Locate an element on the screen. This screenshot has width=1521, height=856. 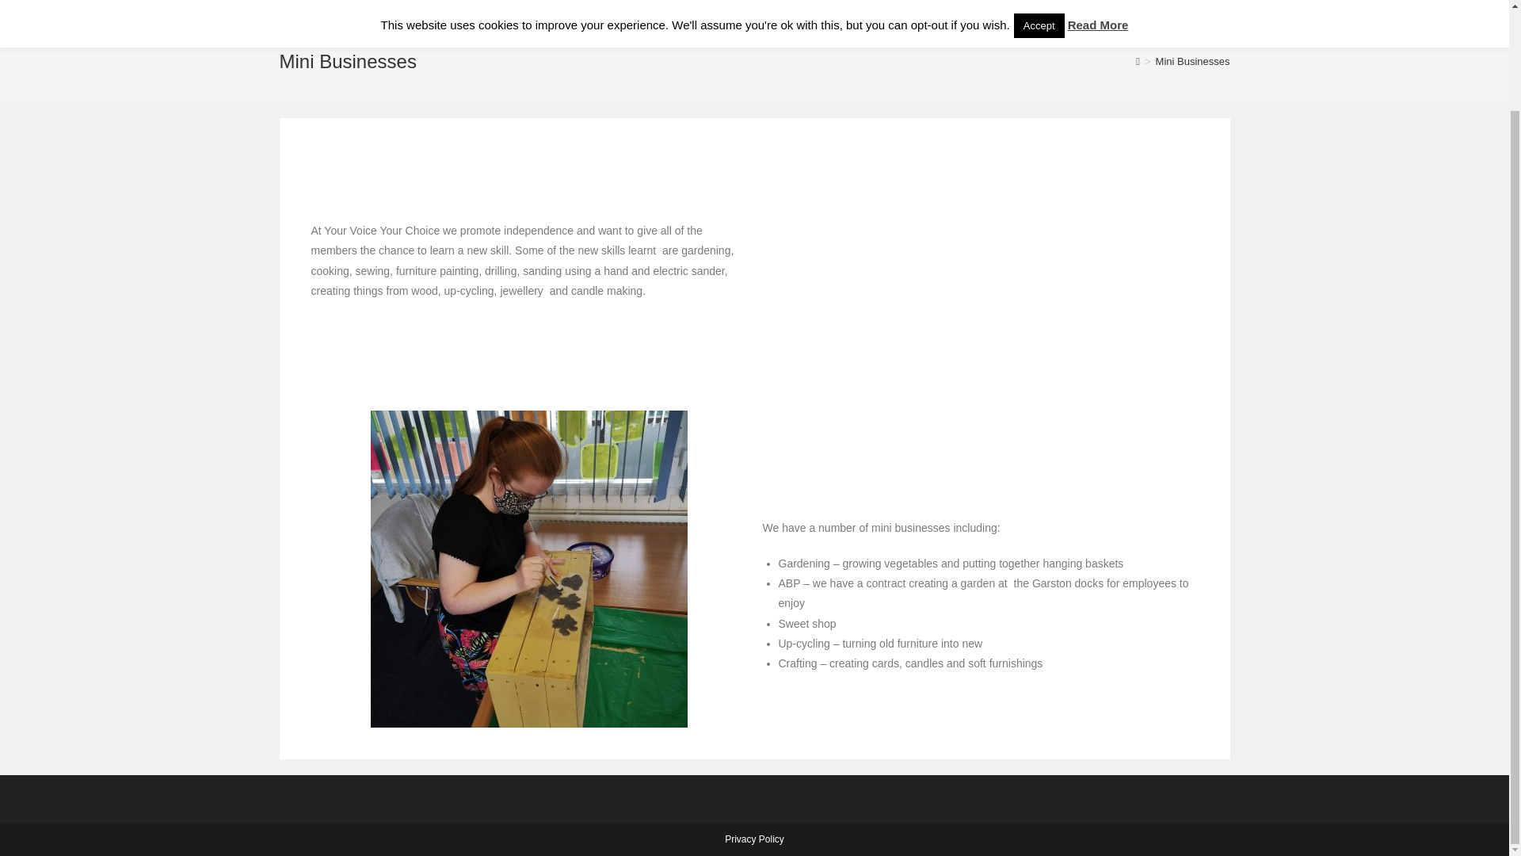
Mini Businesses is located at coordinates (1193, 62).